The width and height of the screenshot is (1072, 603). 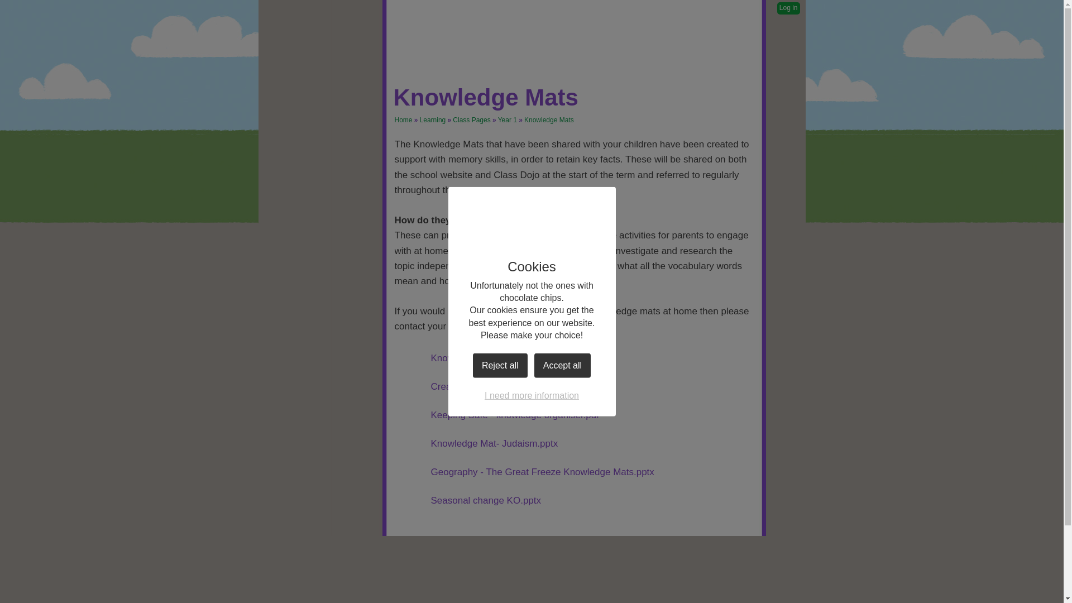 I want to click on Our School, so click(x=318, y=123).